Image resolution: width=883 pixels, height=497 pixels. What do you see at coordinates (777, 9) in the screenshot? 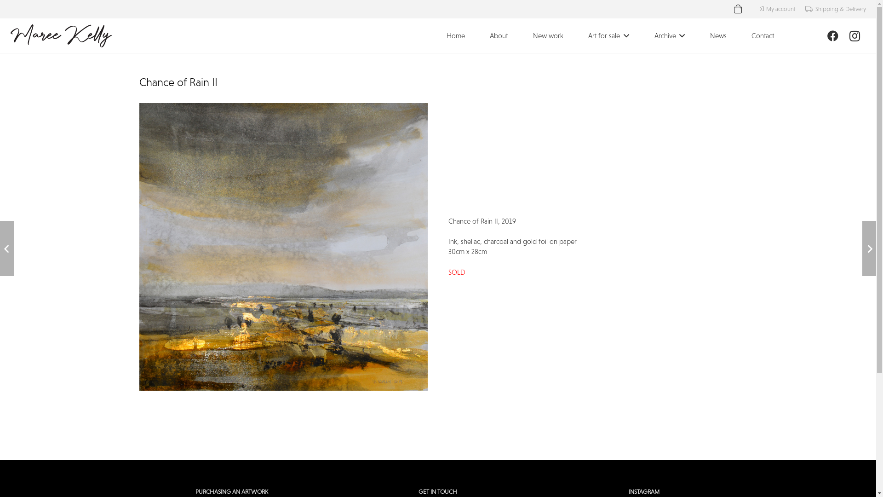
I see `My account` at bounding box center [777, 9].